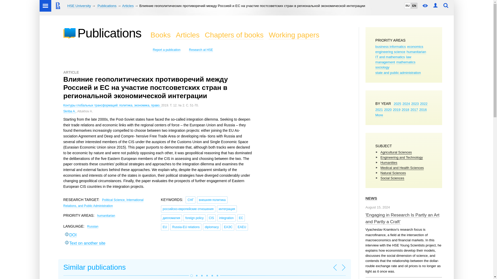 This screenshot has height=279, width=497. I want to click on RU, so click(407, 6).